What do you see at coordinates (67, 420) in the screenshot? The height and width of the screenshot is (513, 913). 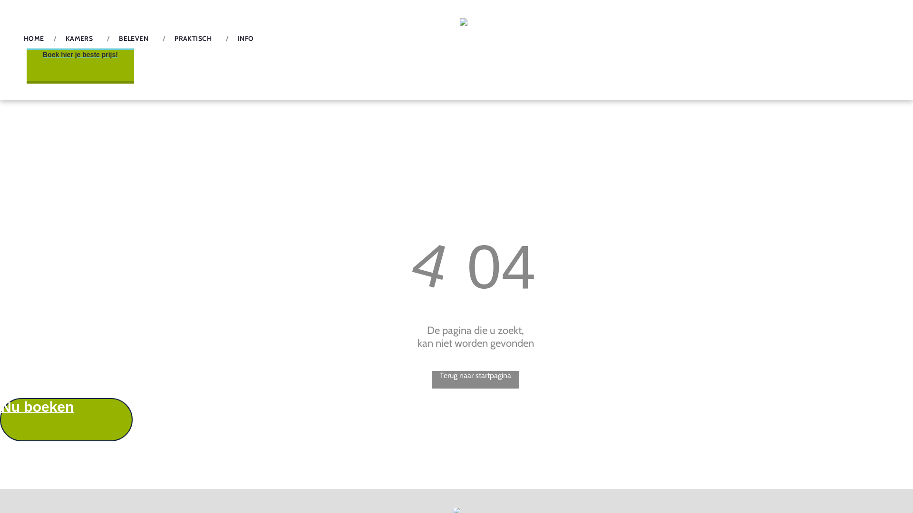 I see `Nu boeken` at bounding box center [67, 420].